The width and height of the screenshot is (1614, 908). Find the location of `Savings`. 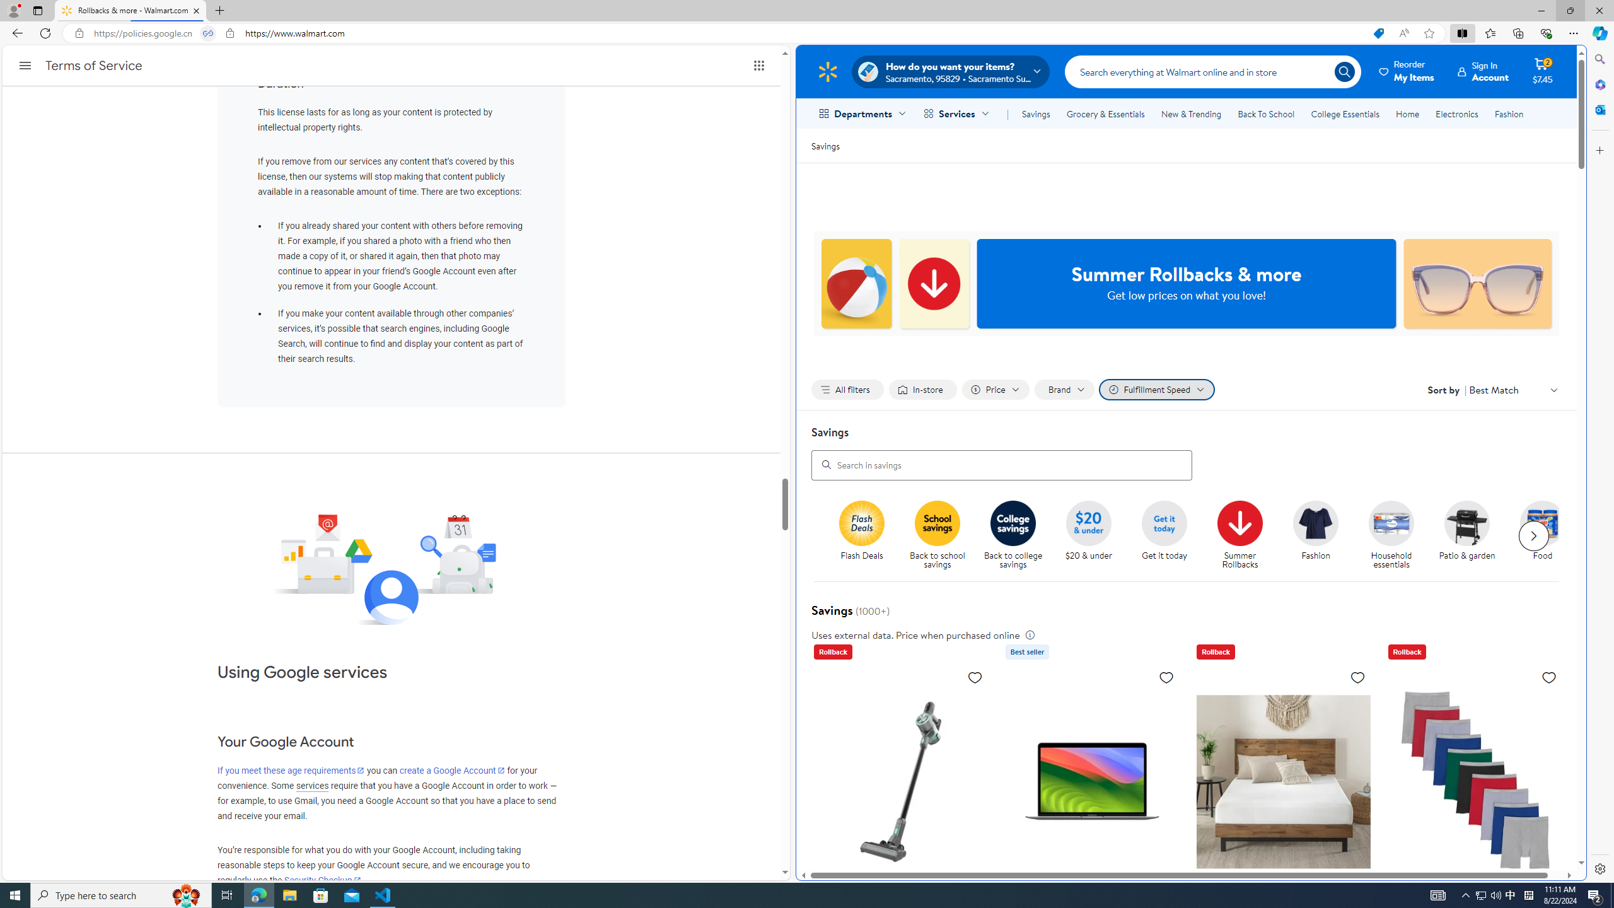

Savings is located at coordinates (825, 145).